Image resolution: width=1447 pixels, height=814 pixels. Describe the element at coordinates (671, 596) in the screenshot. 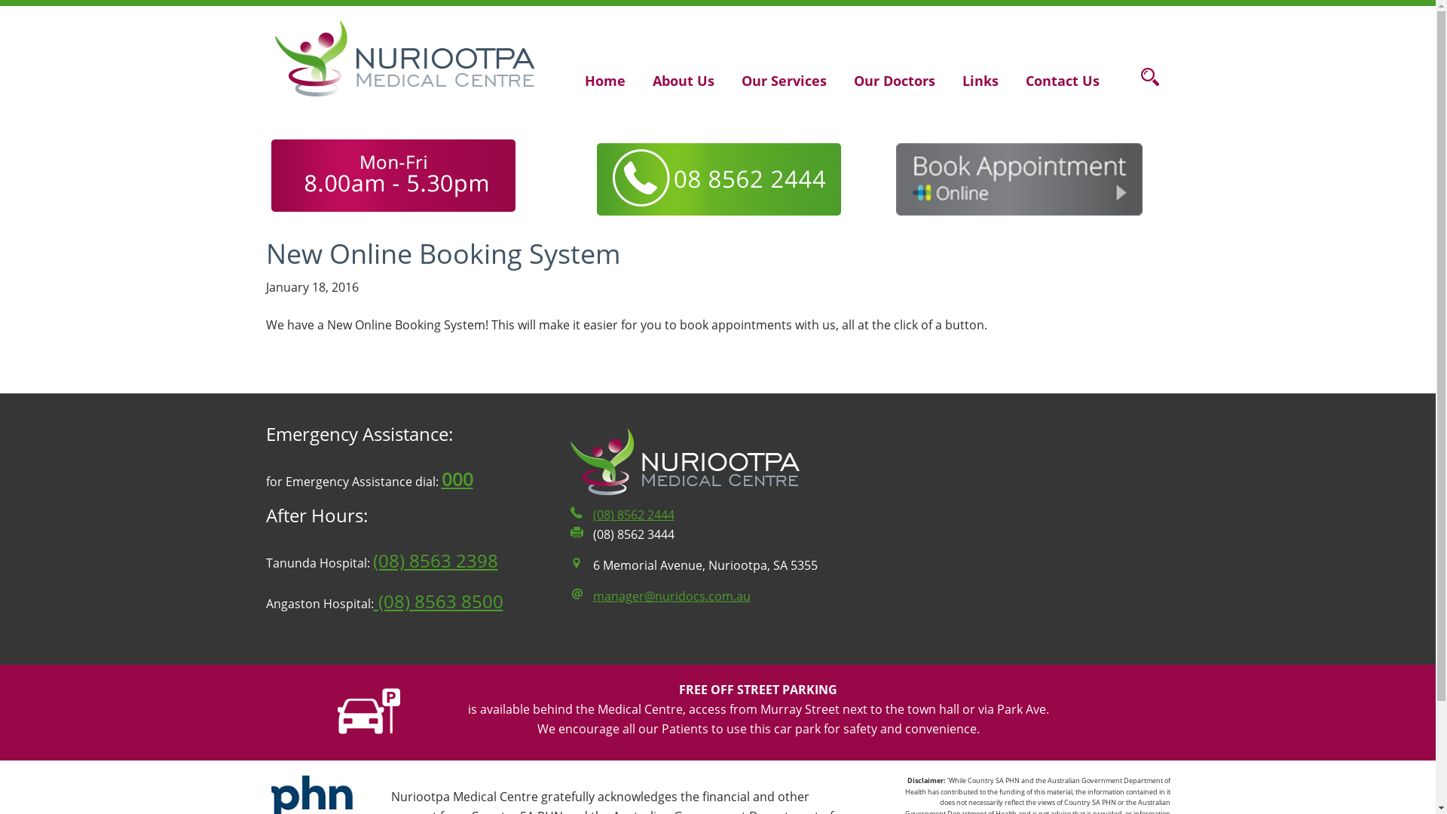

I see `manager@nuridocs.com.au` at that location.